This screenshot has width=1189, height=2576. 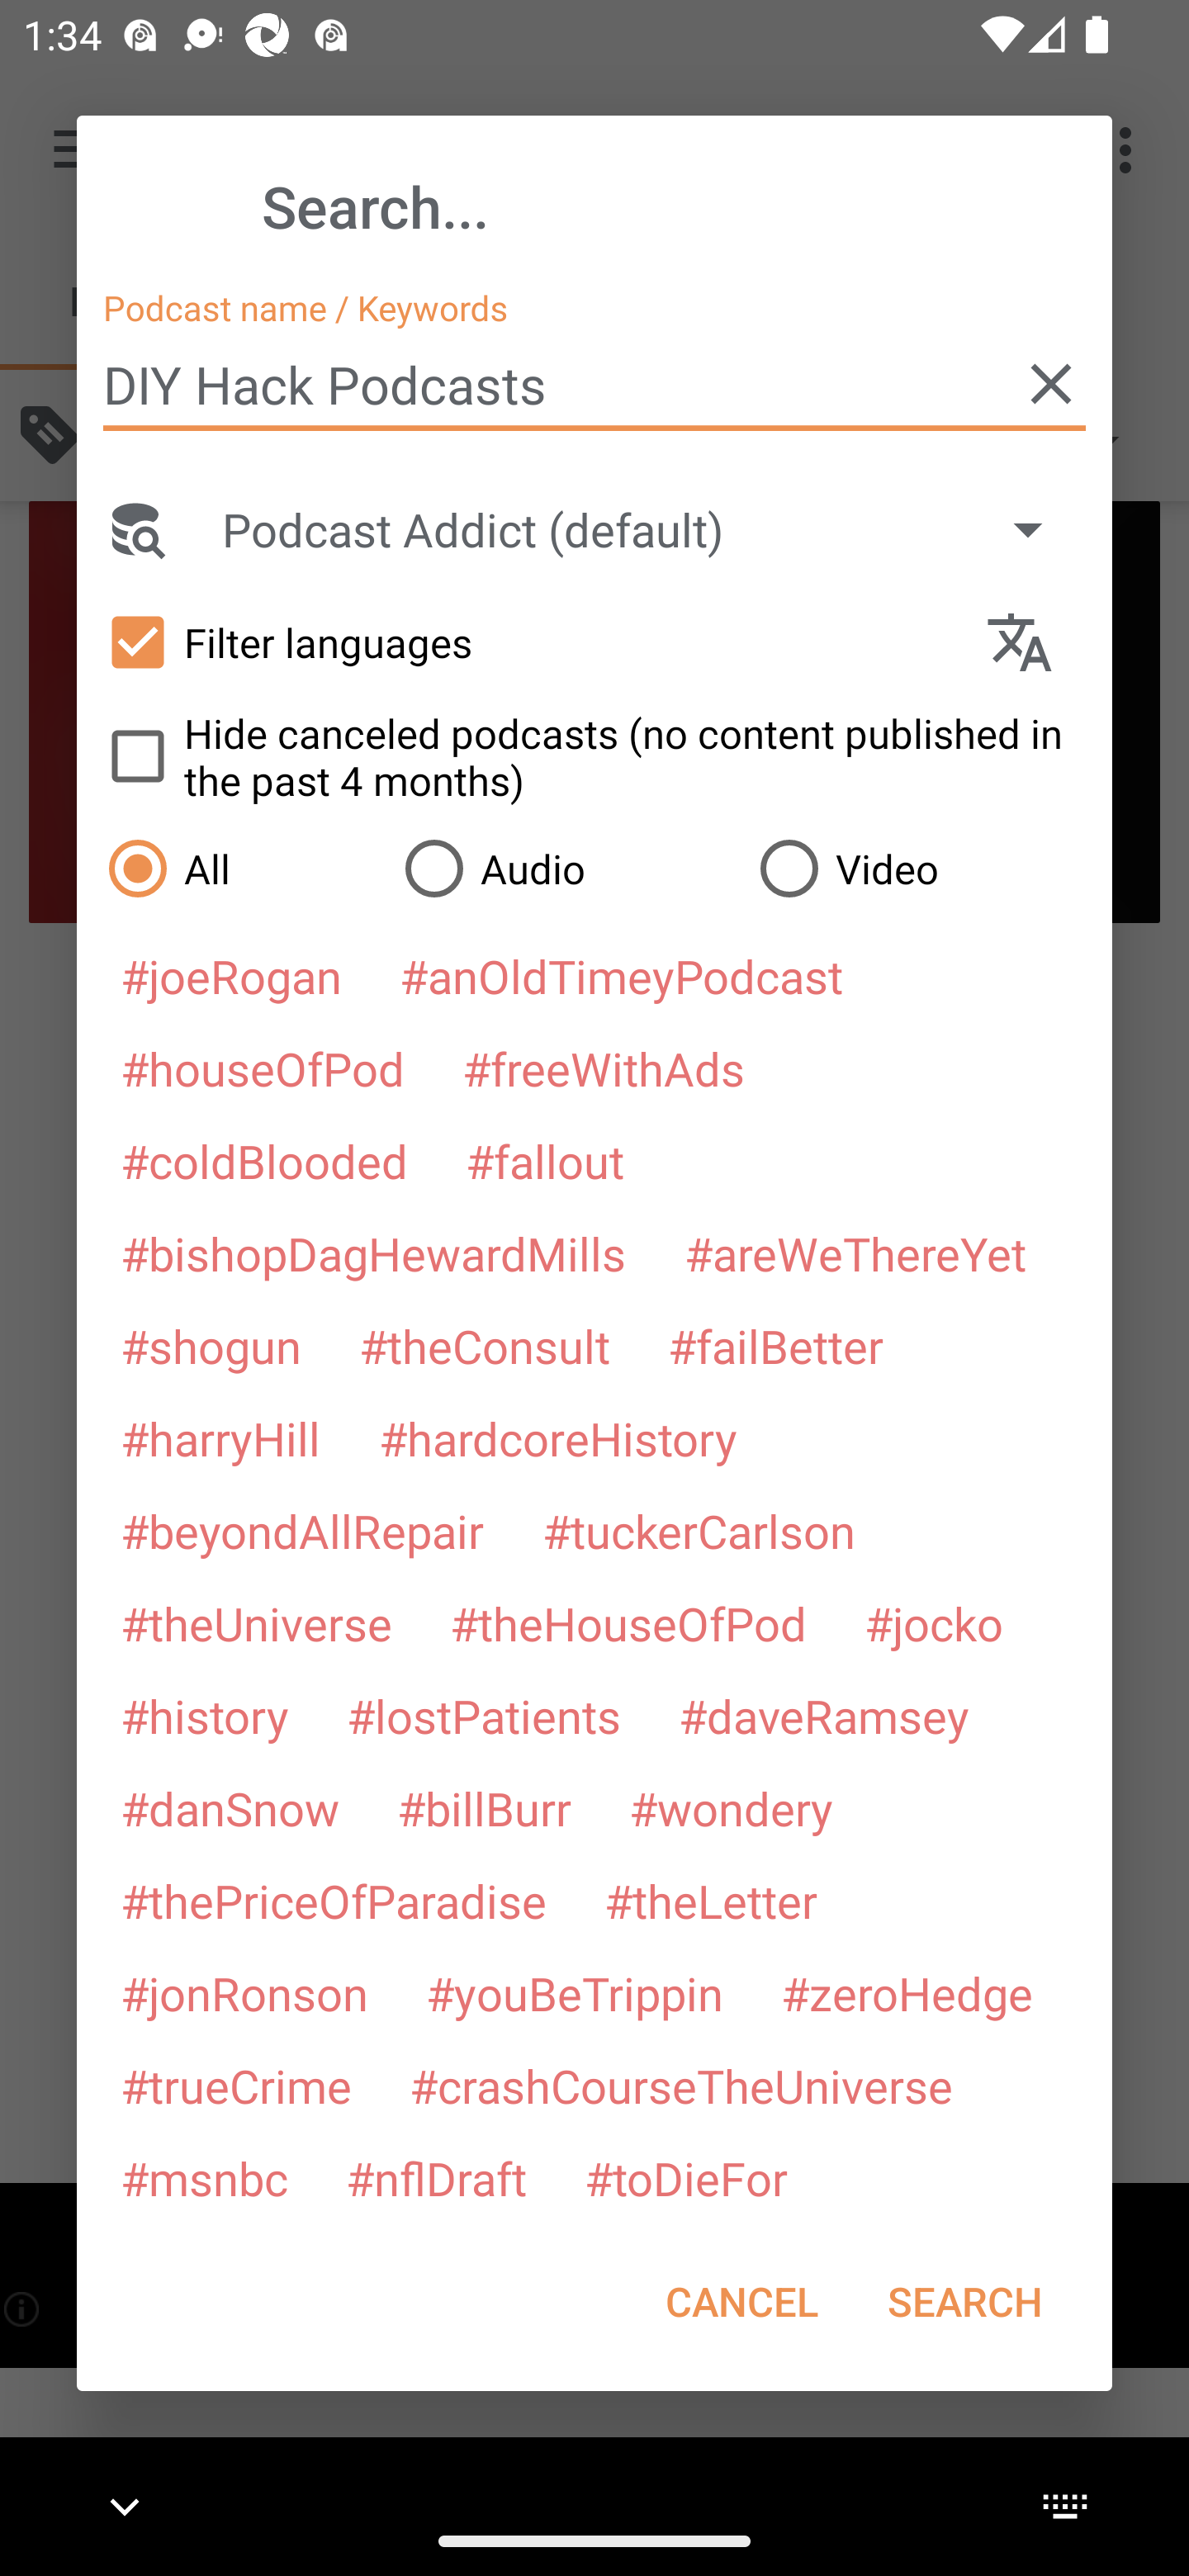 What do you see at coordinates (545, 1160) in the screenshot?
I see `#fallout` at bounding box center [545, 1160].